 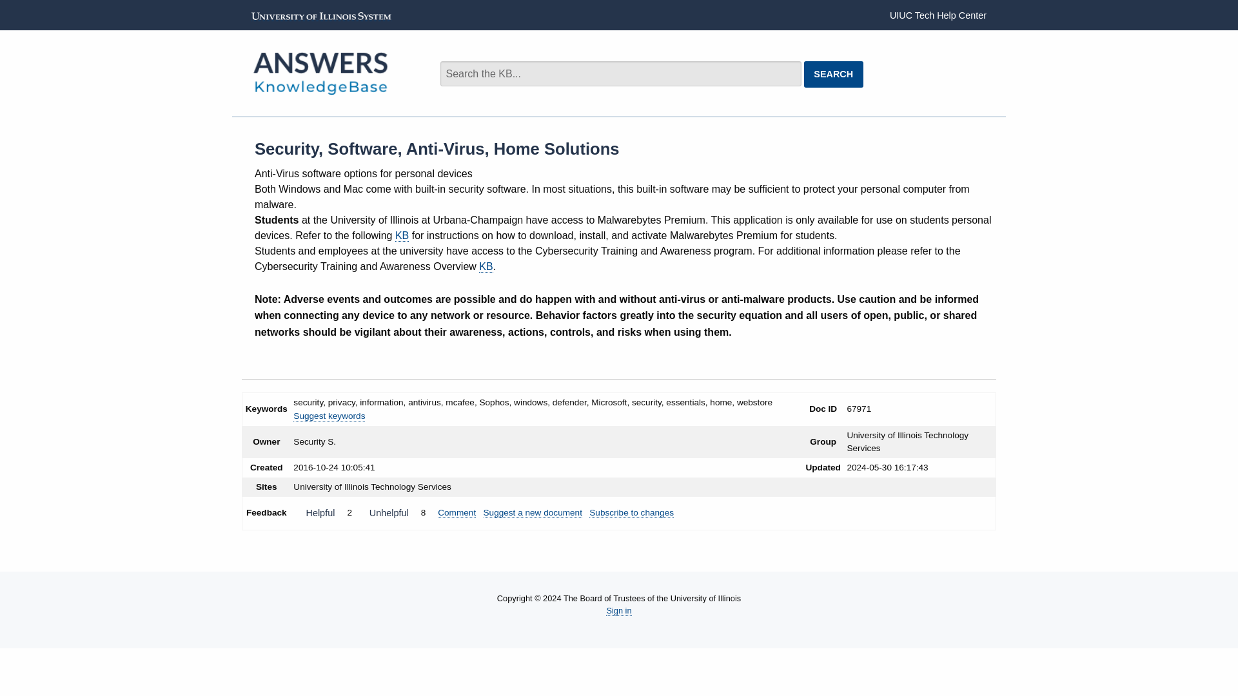 I want to click on Comment, so click(x=457, y=513).